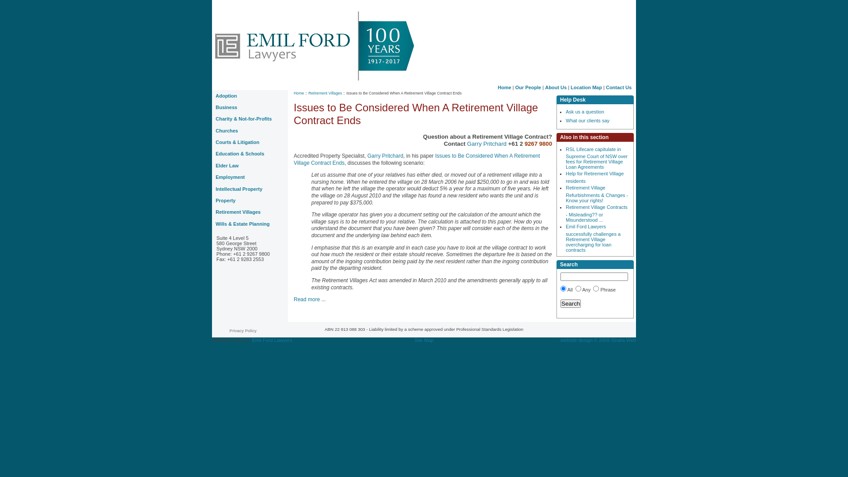  I want to click on Intellectual Property, so click(250, 189).